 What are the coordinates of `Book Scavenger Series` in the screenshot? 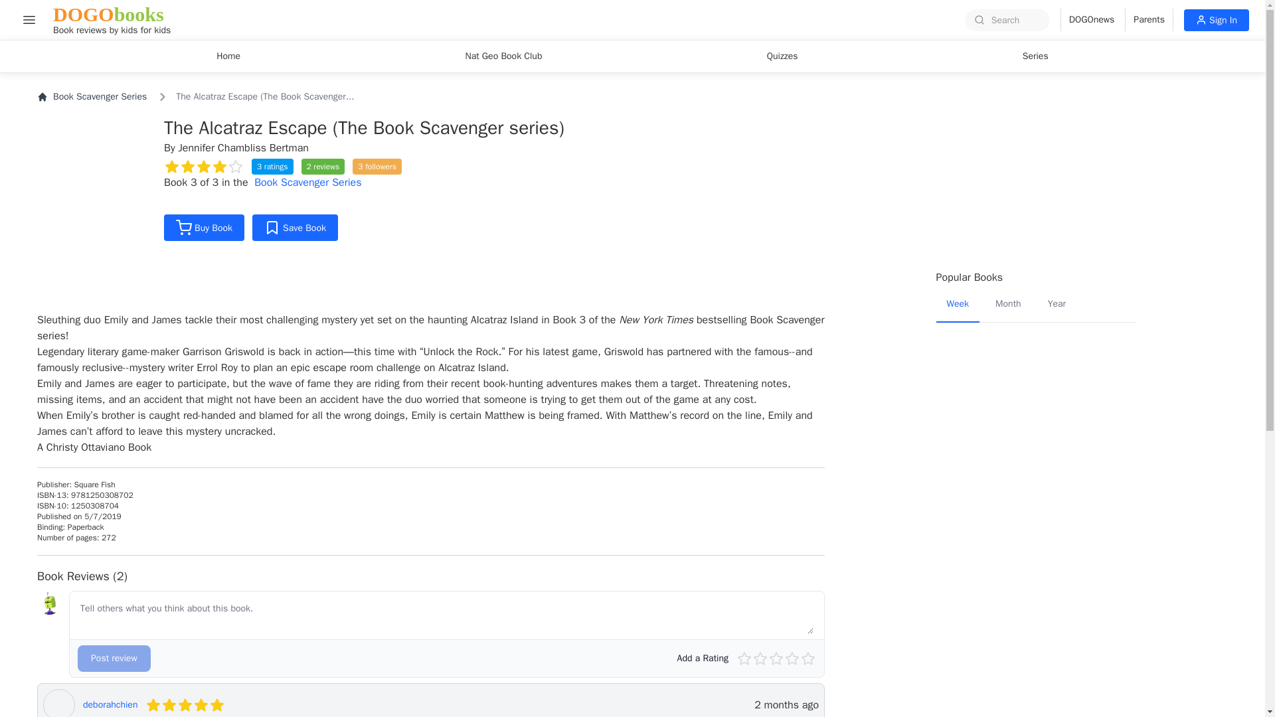 It's located at (307, 182).